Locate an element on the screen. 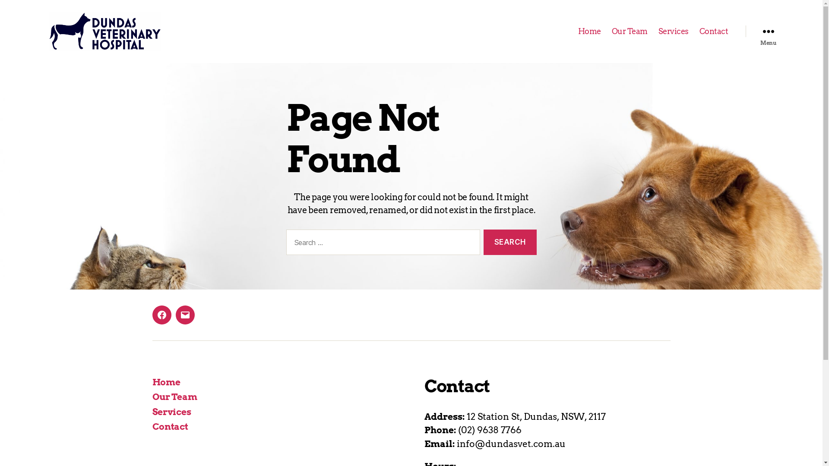  Services is located at coordinates (674, 31).